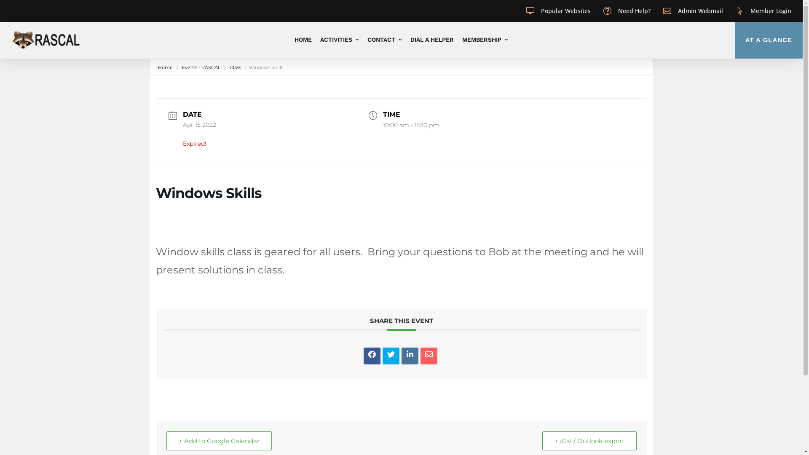 The height and width of the screenshot is (455, 809). What do you see at coordinates (55, 11) in the screenshot?
I see `Follow on Pinterest` at bounding box center [55, 11].